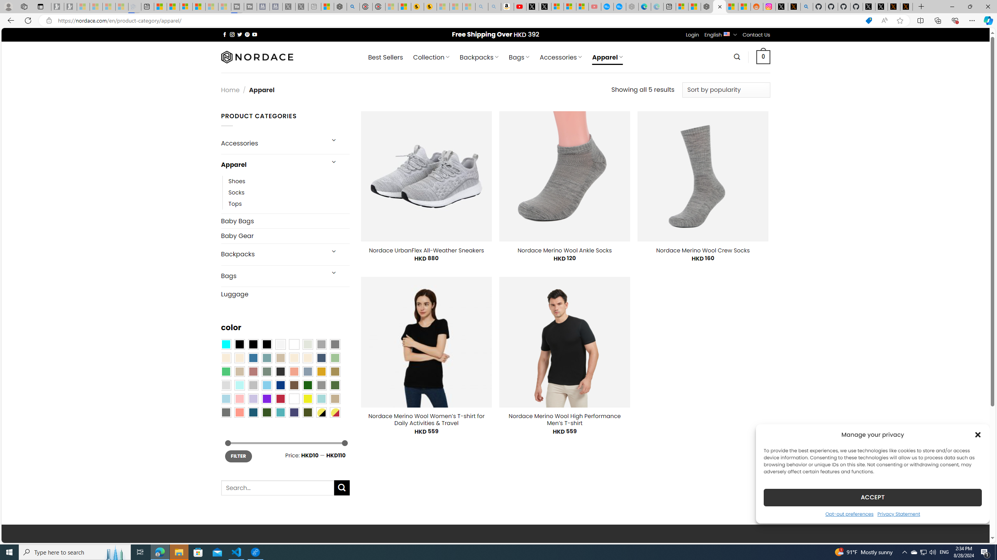 This screenshot has height=560, width=997. I want to click on Peach Pink, so click(239, 412).